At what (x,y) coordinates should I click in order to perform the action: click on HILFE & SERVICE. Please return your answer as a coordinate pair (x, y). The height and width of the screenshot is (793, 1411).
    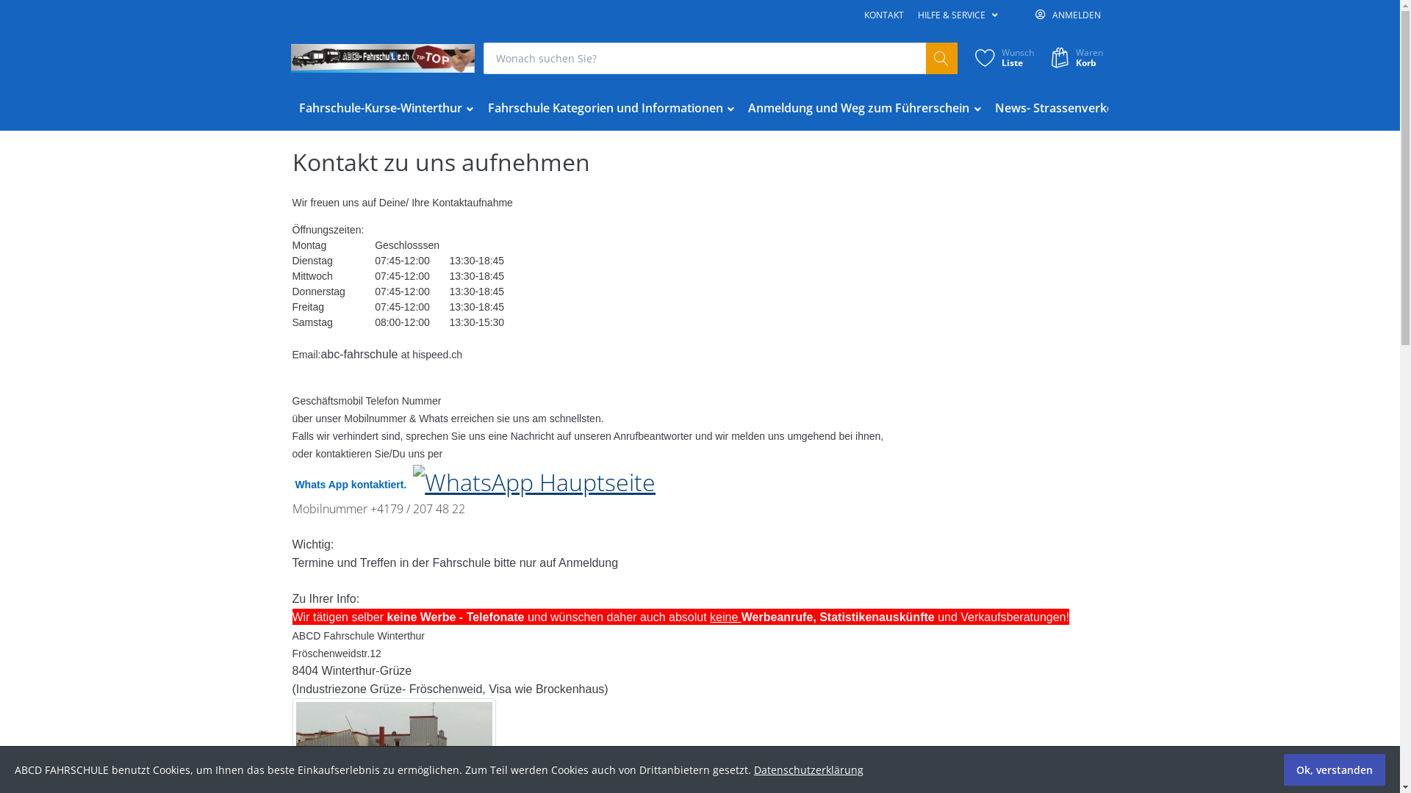
    Looking at the image, I should click on (958, 15).